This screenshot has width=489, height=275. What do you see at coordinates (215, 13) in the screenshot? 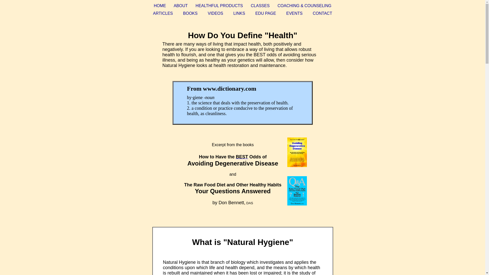
I see `VIDEOS` at bounding box center [215, 13].